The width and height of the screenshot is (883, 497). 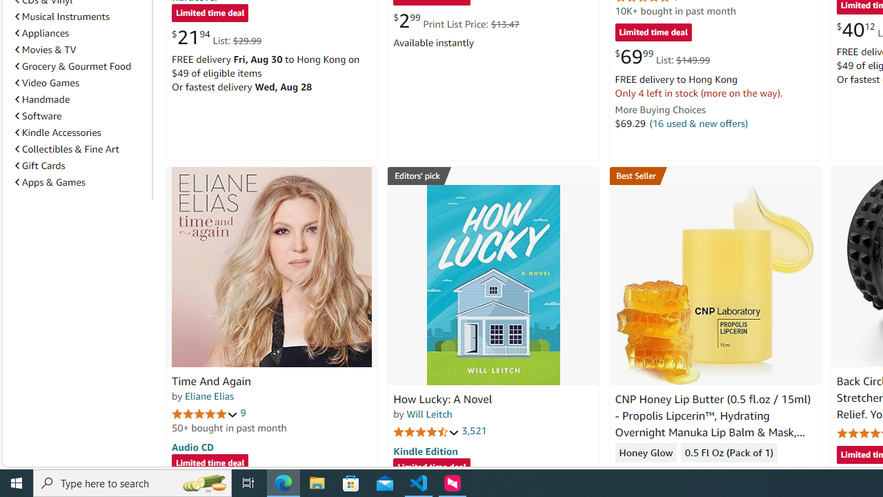 I want to click on Movies & TV, so click(x=46, y=50).